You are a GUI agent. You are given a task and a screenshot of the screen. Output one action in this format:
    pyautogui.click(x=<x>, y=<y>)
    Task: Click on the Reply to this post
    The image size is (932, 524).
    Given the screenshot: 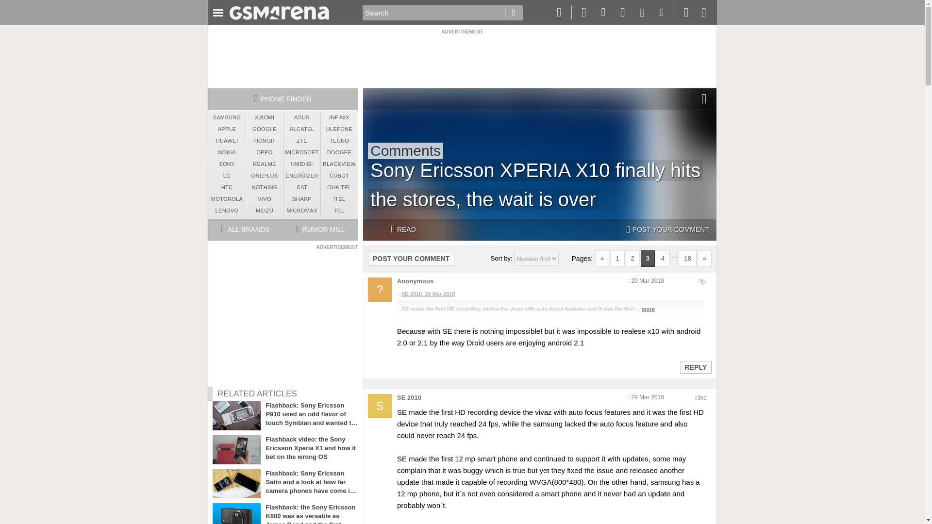 What is the action you would take?
    pyautogui.click(x=695, y=367)
    